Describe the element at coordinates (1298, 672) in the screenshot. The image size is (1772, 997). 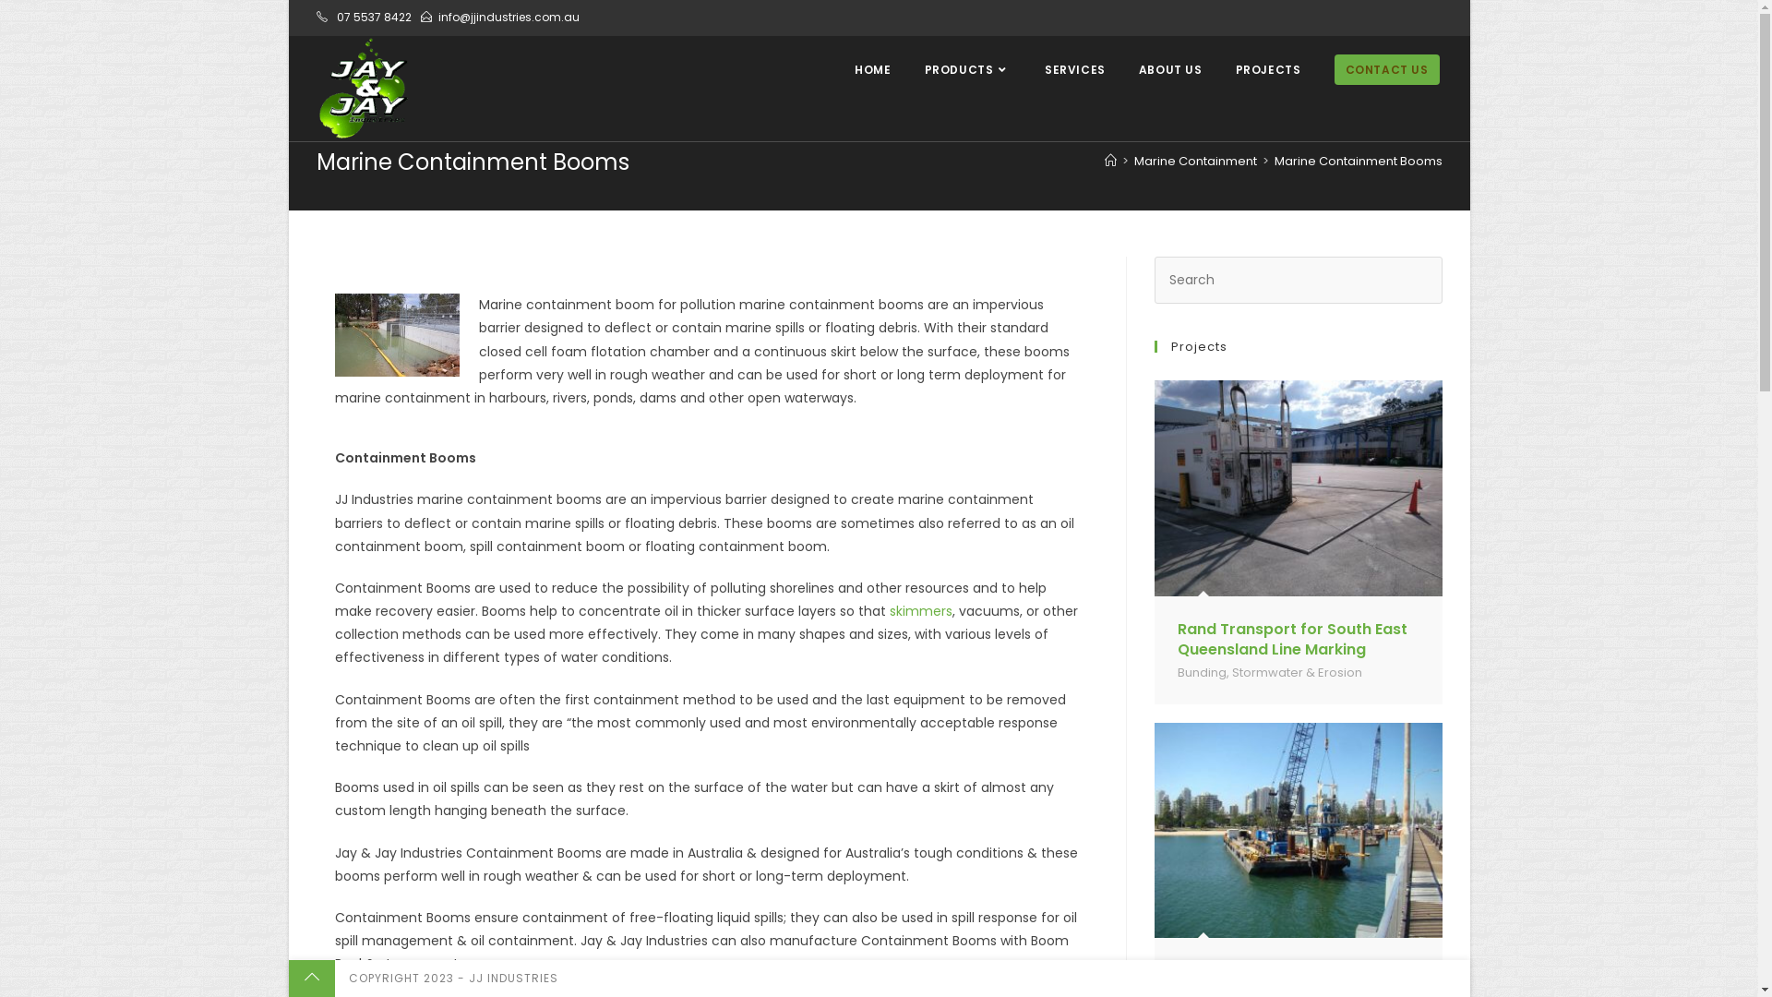
I see `Stormwater & Erosion` at that location.